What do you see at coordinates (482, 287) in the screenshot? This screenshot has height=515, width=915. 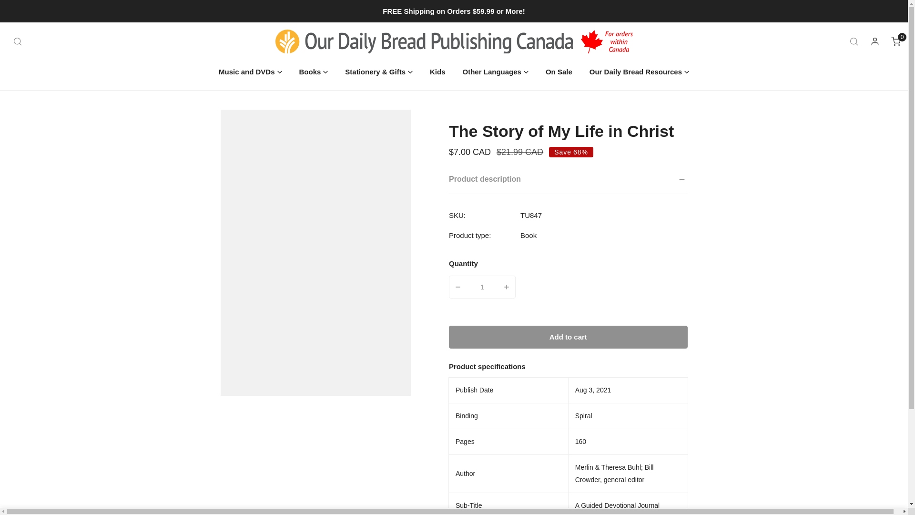 I see `1` at bounding box center [482, 287].